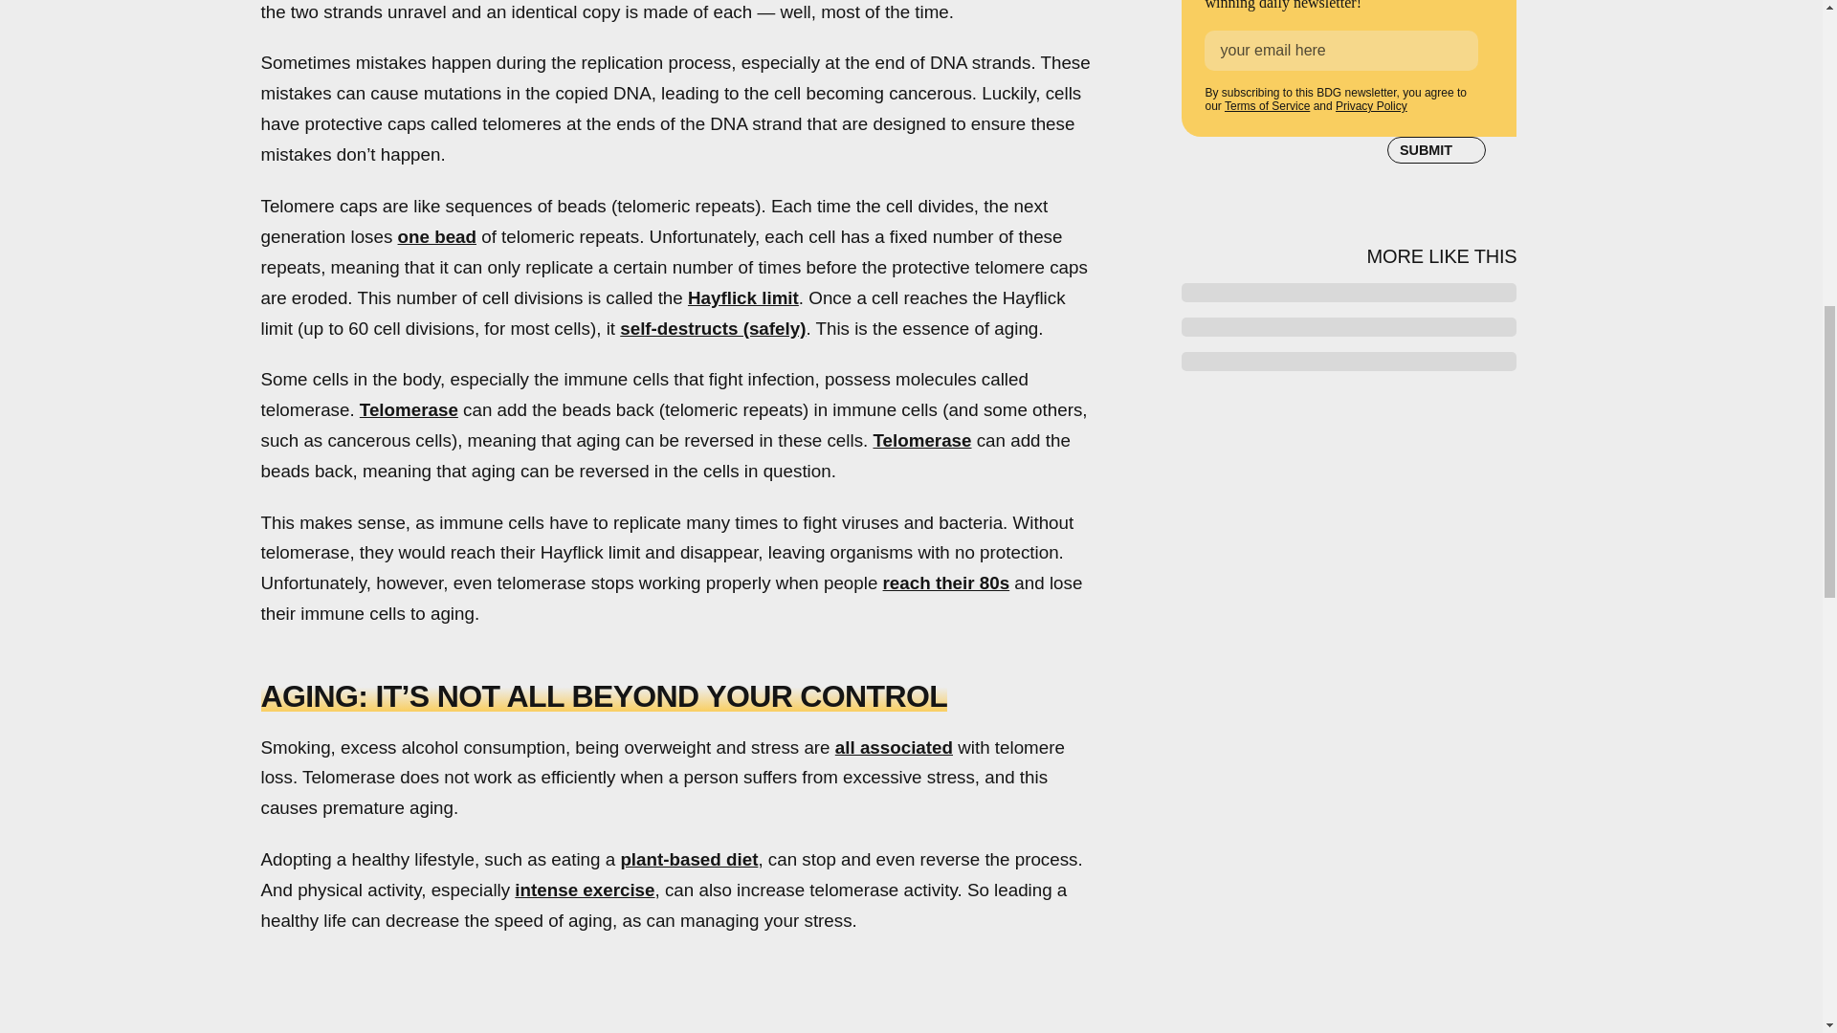 The image size is (1837, 1033). I want to click on SUBMIT, so click(1436, 149).